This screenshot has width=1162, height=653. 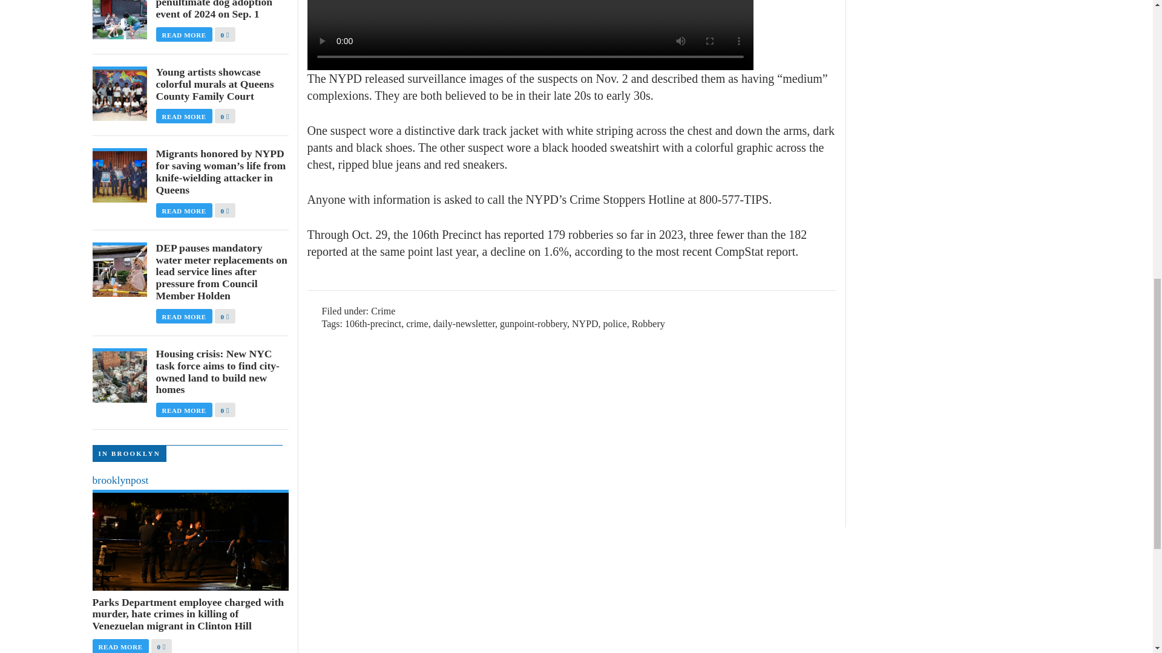 I want to click on 106th-precinct, so click(x=373, y=324).